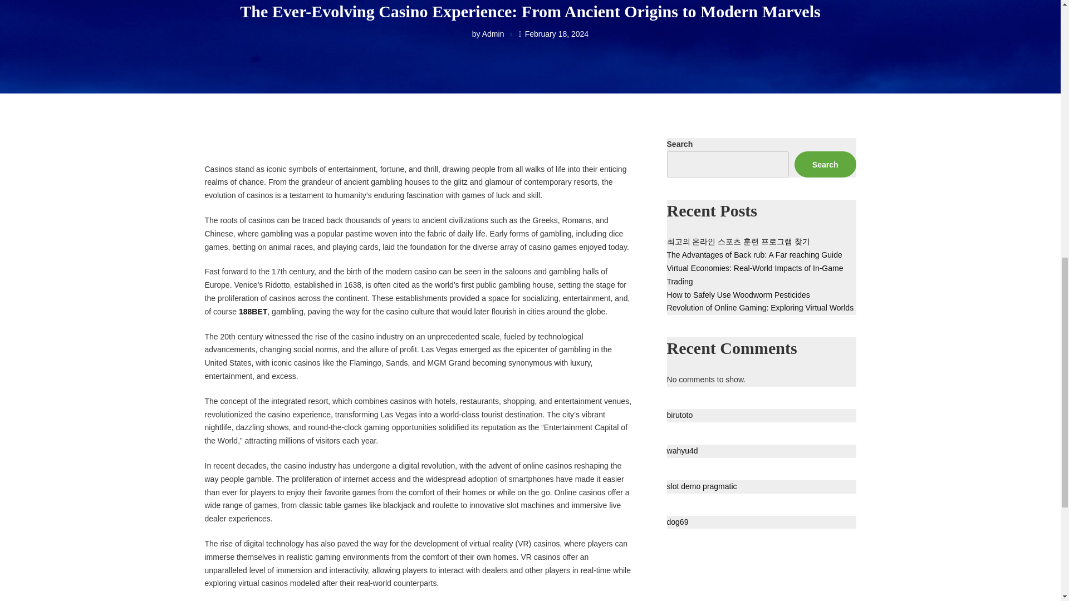  I want to click on Virtual Economies: Real-World Impacts of In-Game Trading, so click(755, 275).